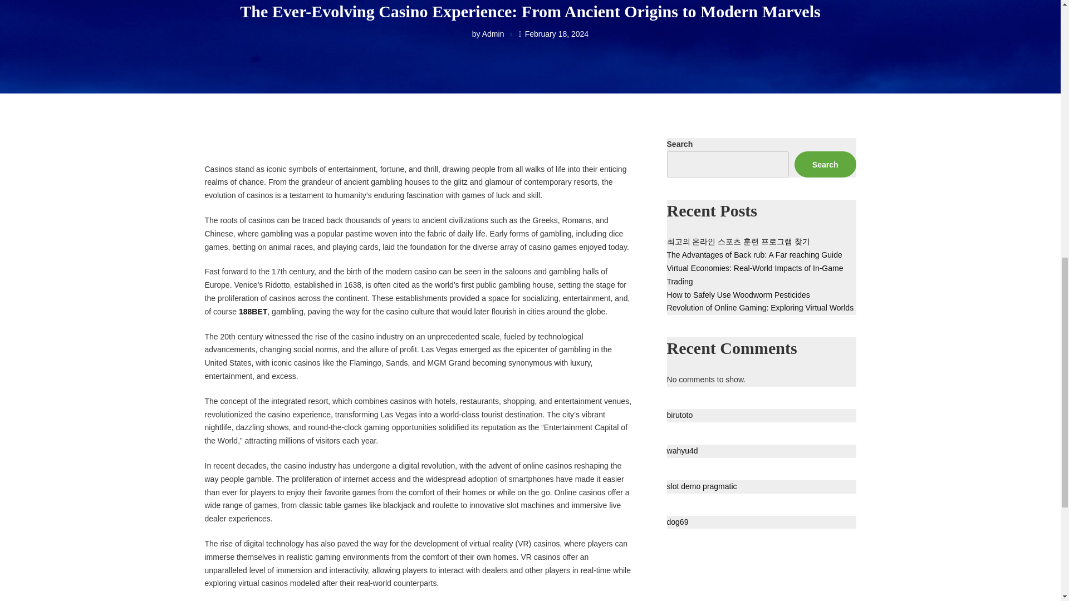  I want to click on Virtual Economies: Real-World Impacts of In-Game Trading, so click(755, 275).